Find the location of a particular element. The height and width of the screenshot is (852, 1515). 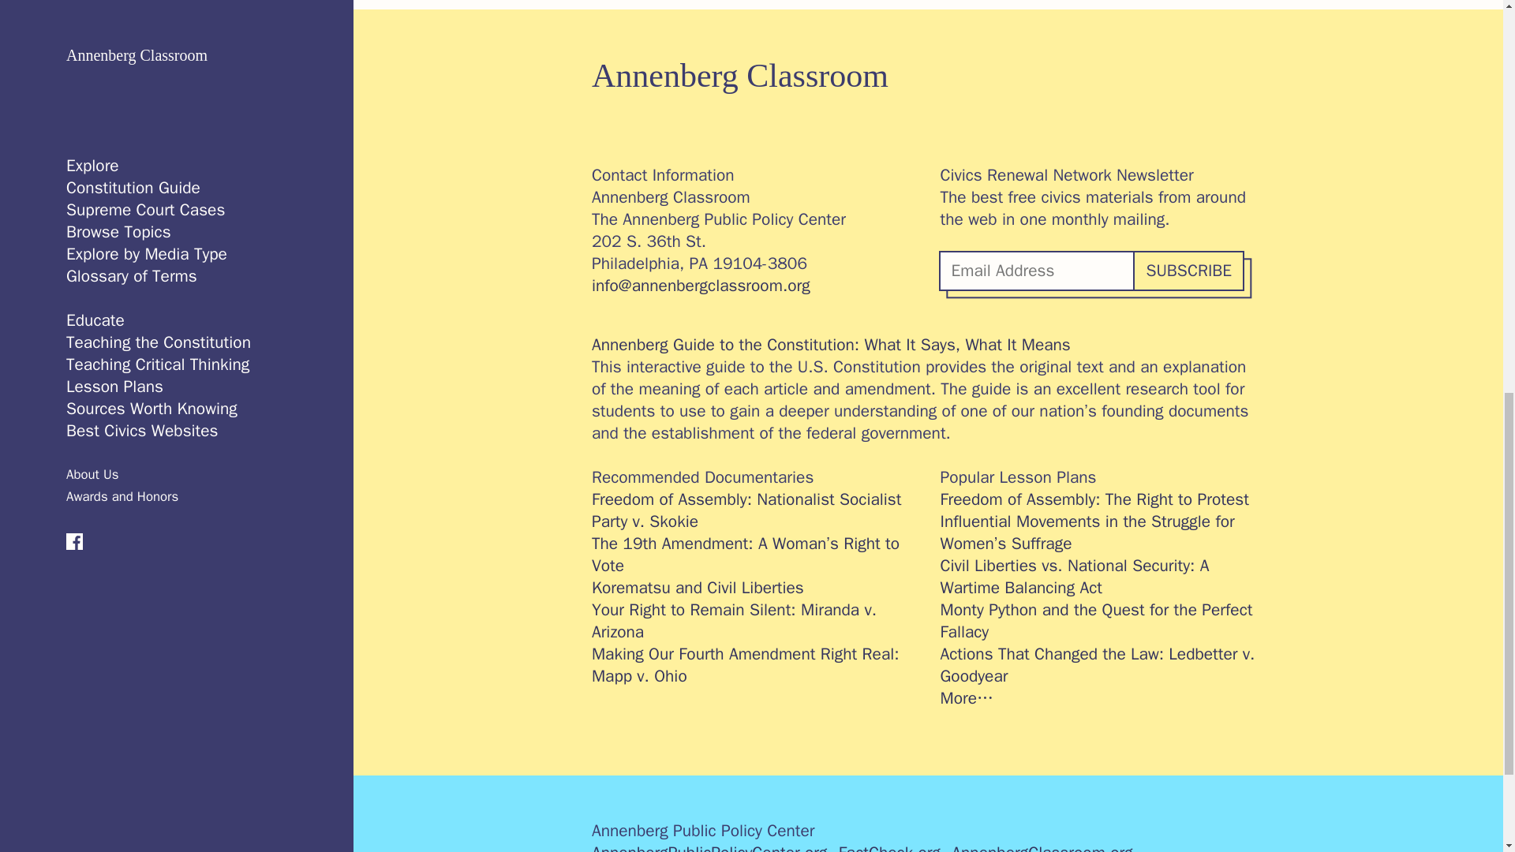

Making Our Fourth Amendment Right Real: Mapp v. Ohio is located at coordinates (754, 664).